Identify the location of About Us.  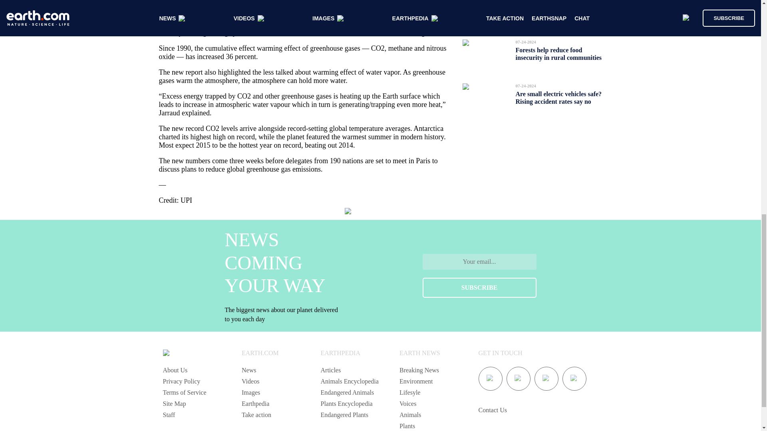
(175, 370).